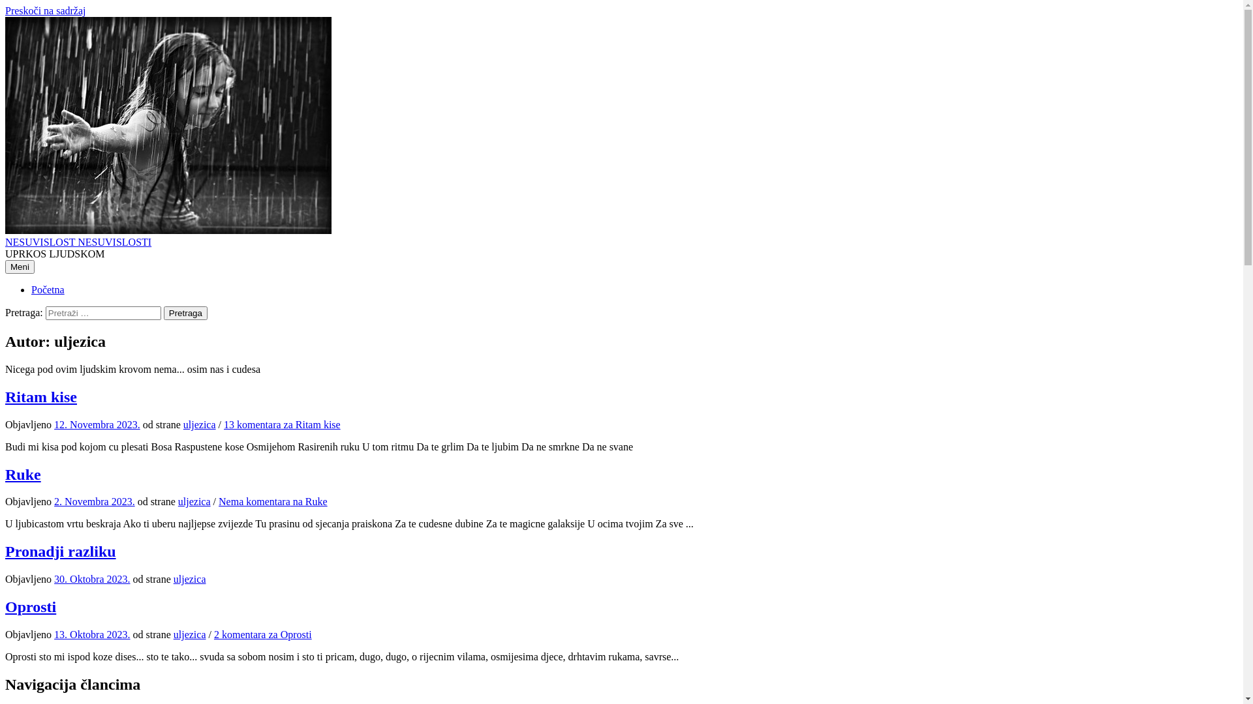 The image size is (1253, 704). I want to click on Meni, so click(20, 267).